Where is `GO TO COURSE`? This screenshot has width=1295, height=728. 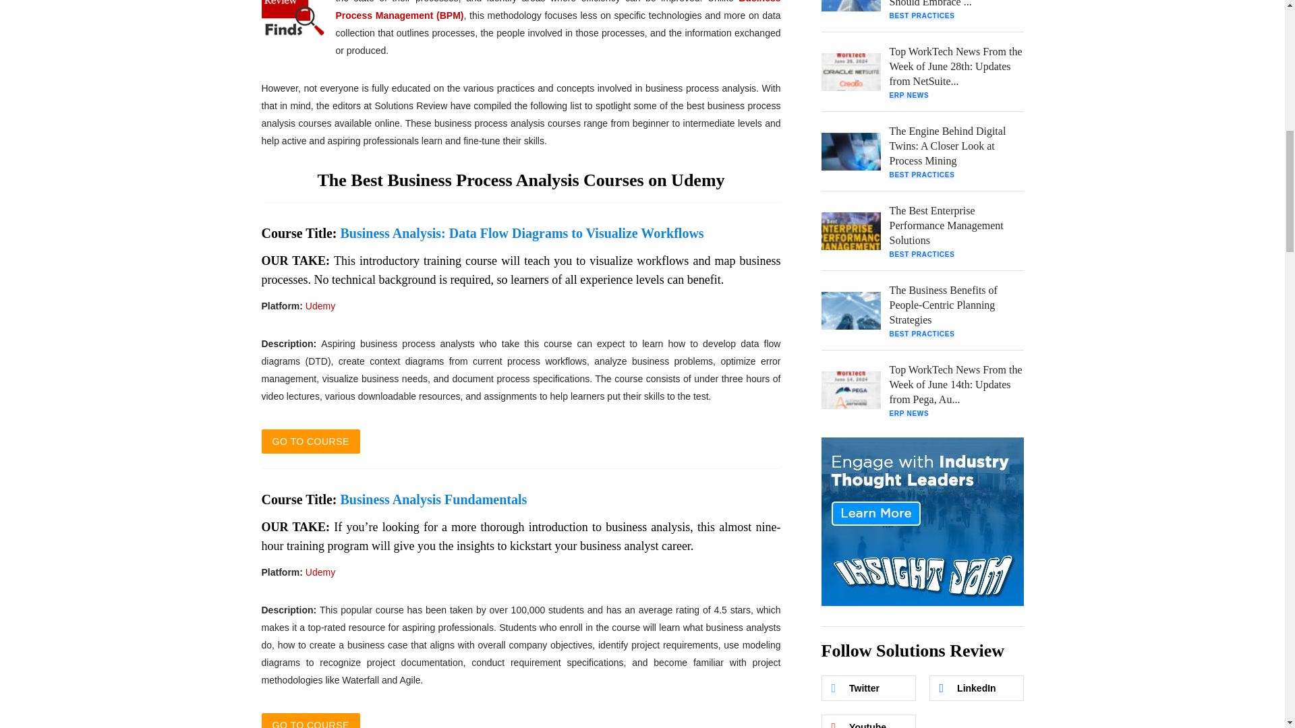
GO TO COURSE is located at coordinates (310, 721).